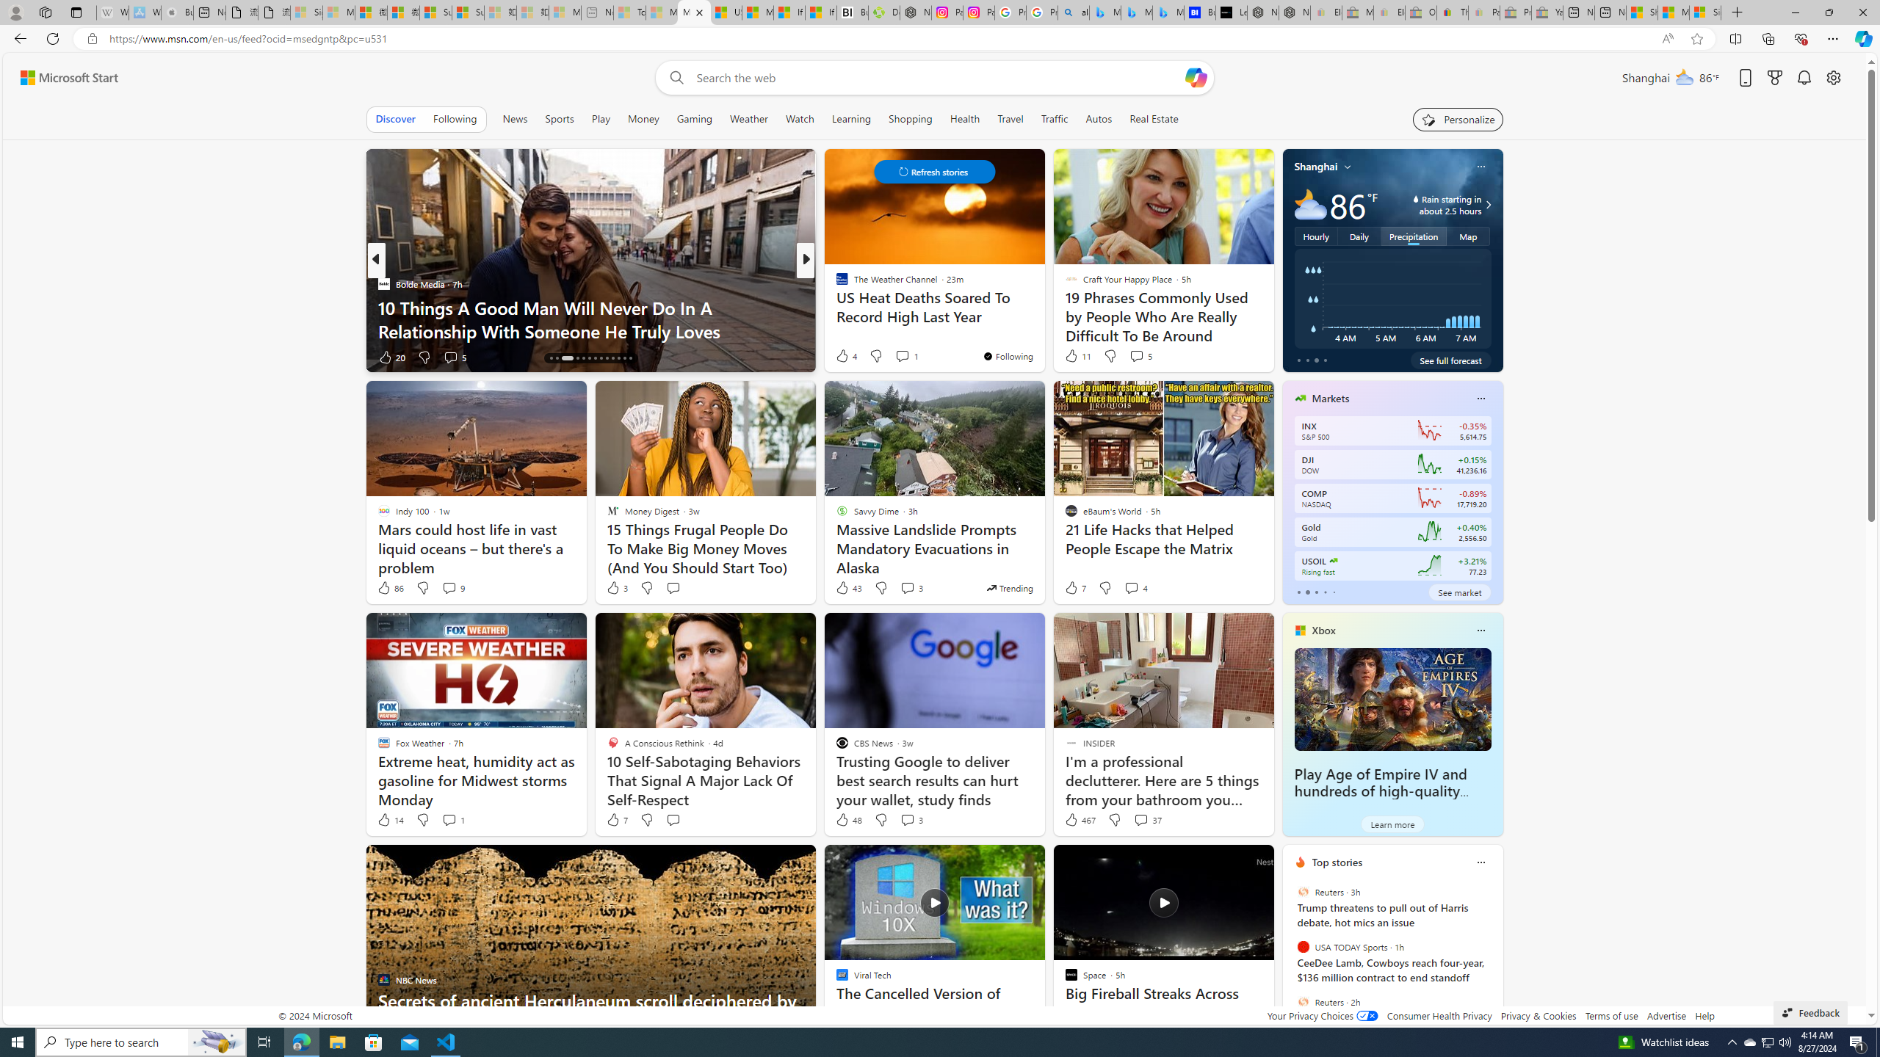 The width and height of the screenshot is (1880, 1057). Describe the element at coordinates (1079, 819) in the screenshot. I see `467 Like` at that location.